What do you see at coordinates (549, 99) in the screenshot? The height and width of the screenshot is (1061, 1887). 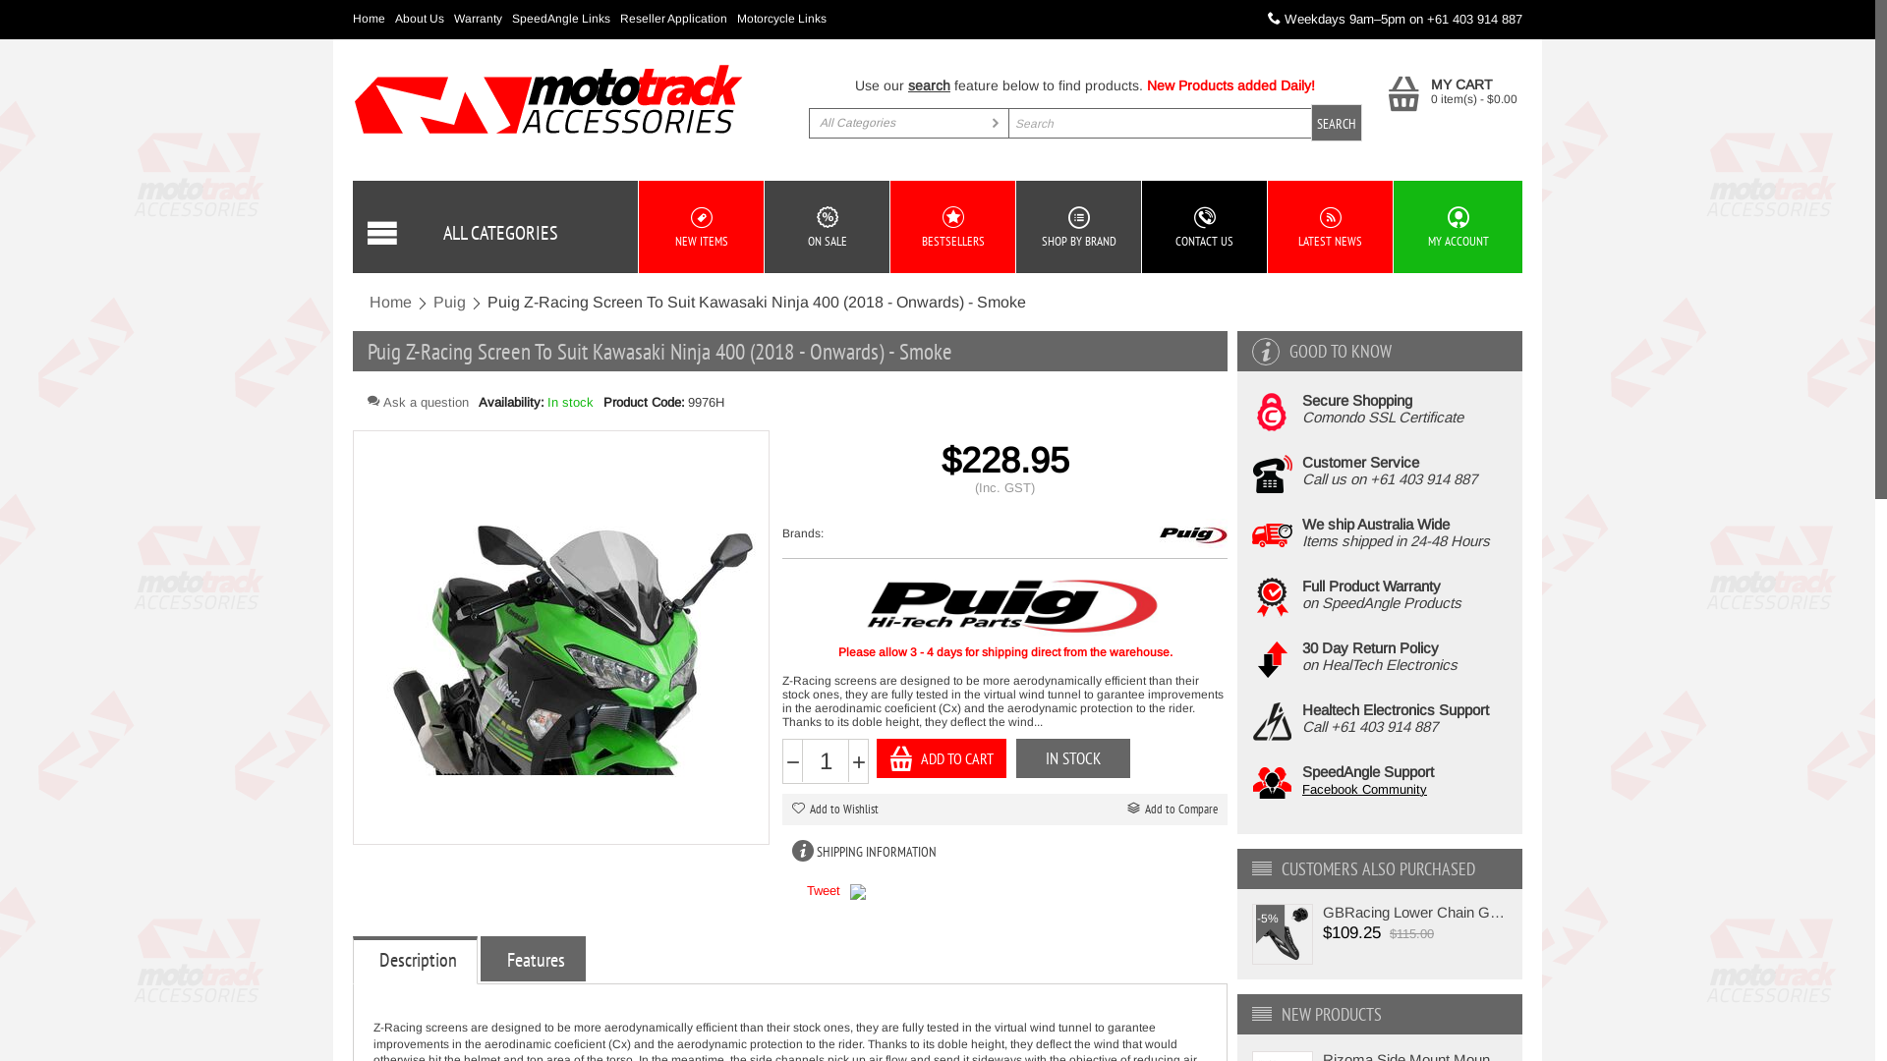 I see `Mototrack Accessories` at bounding box center [549, 99].